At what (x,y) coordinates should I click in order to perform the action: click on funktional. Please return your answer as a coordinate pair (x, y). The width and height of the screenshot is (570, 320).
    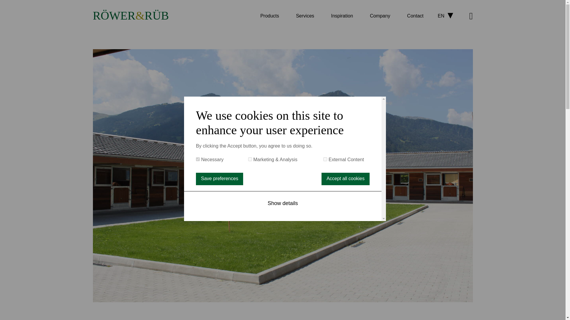
    Looking at the image, I should click on (198, 159).